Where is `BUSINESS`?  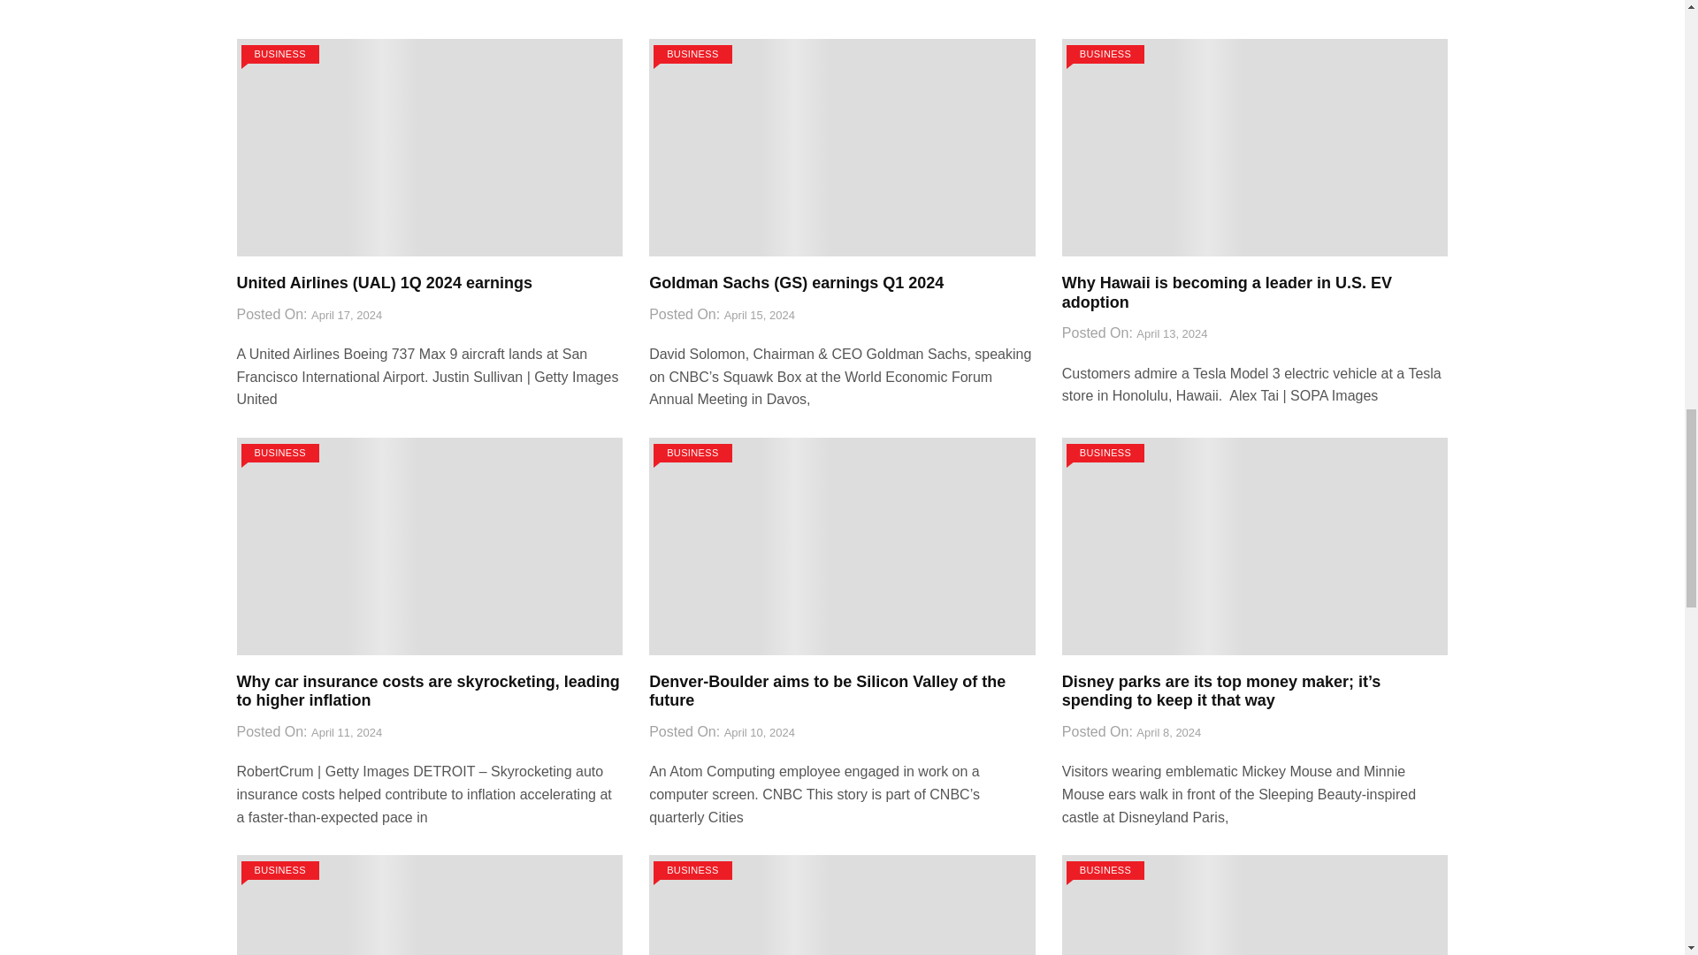 BUSINESS is located at coordinates (1105, 54).